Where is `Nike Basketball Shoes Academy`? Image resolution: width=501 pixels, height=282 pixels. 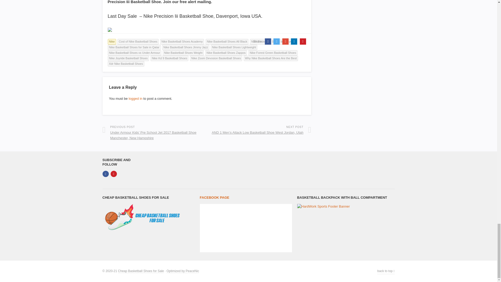
Nike Basketball Shoes Academy is located at coordinates (182, 42).